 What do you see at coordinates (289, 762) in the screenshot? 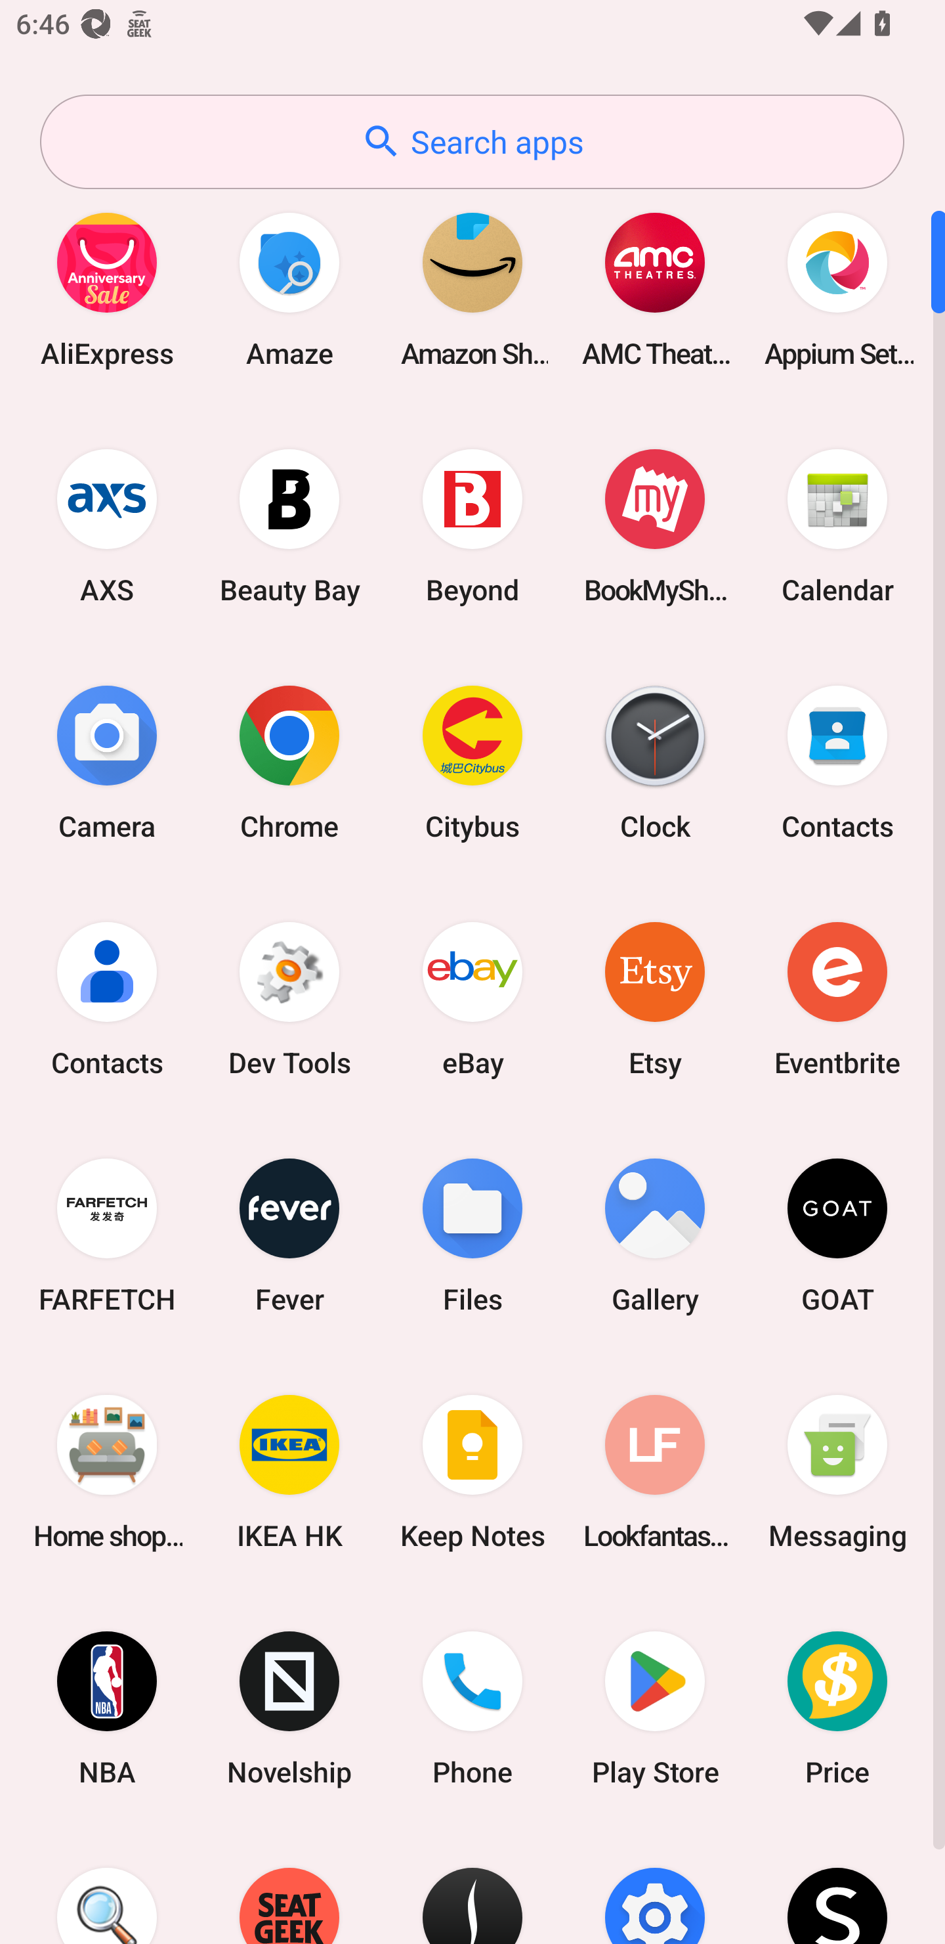
I see `Chrome` at bounding box center [289, 762].